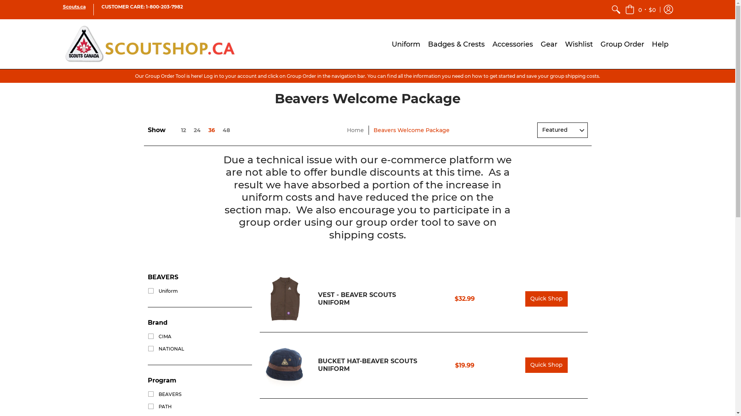 This screenshot has width=741, height=416. What do you see at coordinates (367, 365) in the screenshot?
I see `BUCKET HAT-BEAVER SCOUTS UNIFORM` at bounding box center [367, 365].